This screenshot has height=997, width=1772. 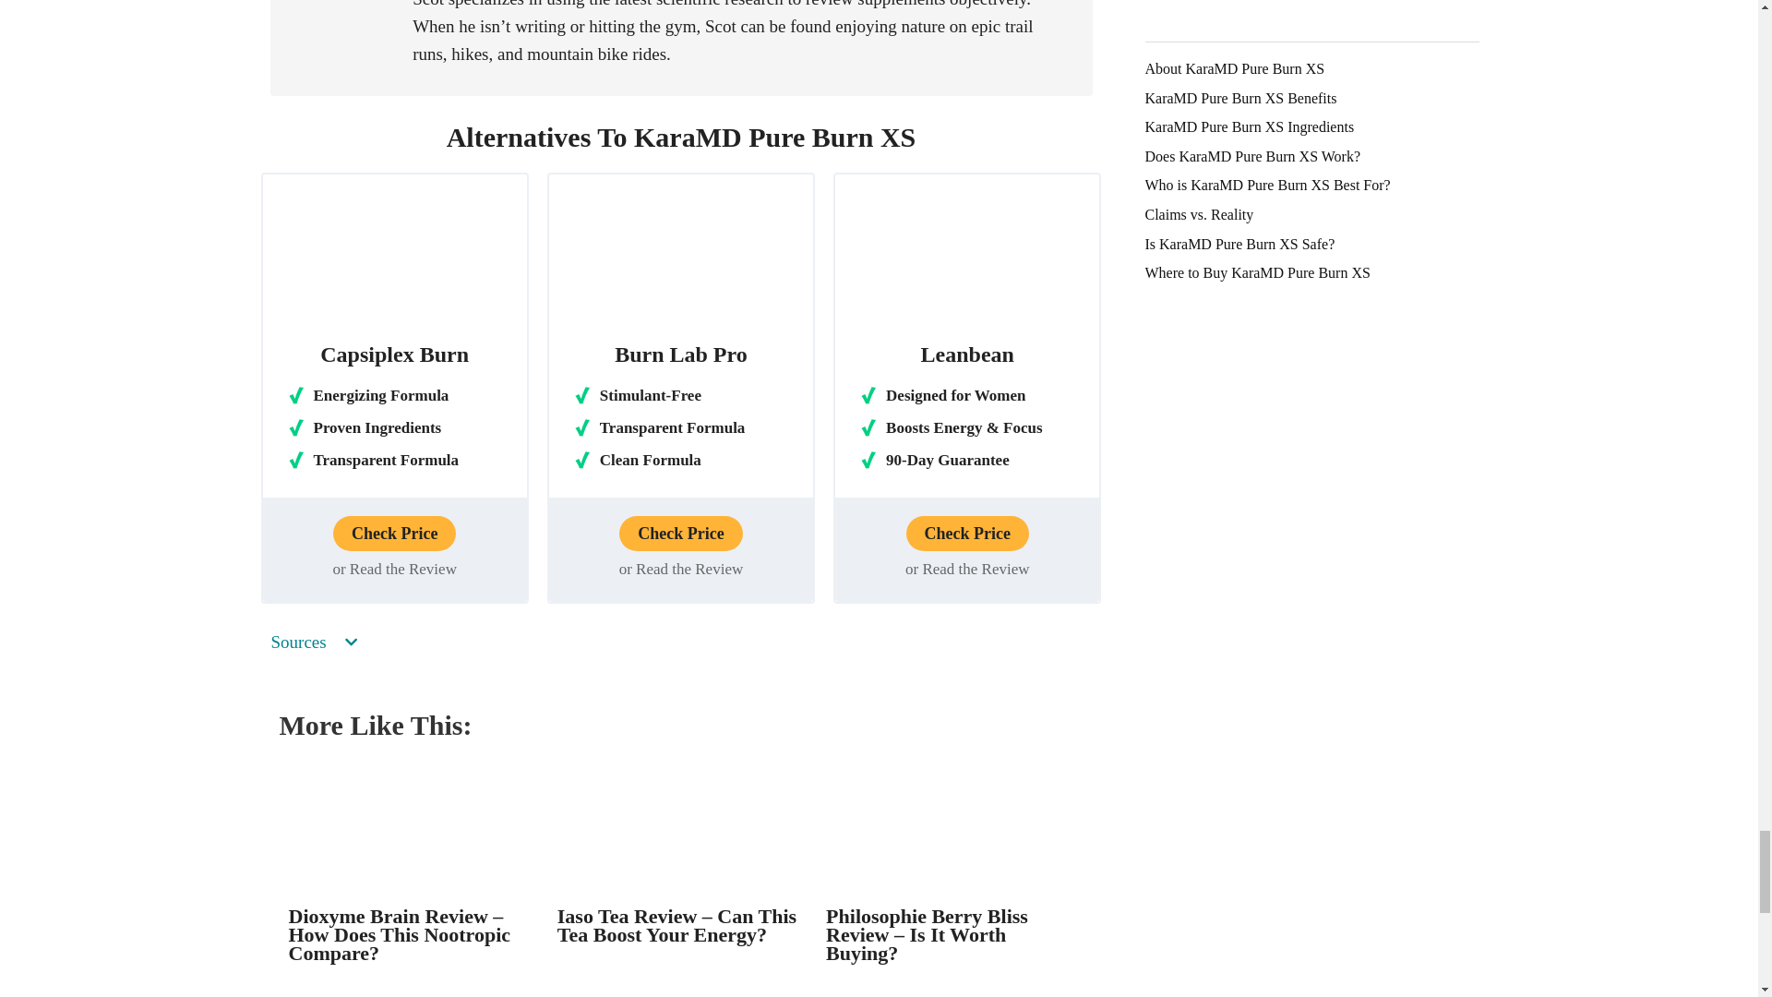 What do you see at coordinates (680, 262) in the screenshot?
I see `Burn Lab Pro by Opti-Nutra Ltd.` at bounding box center [680, 262].